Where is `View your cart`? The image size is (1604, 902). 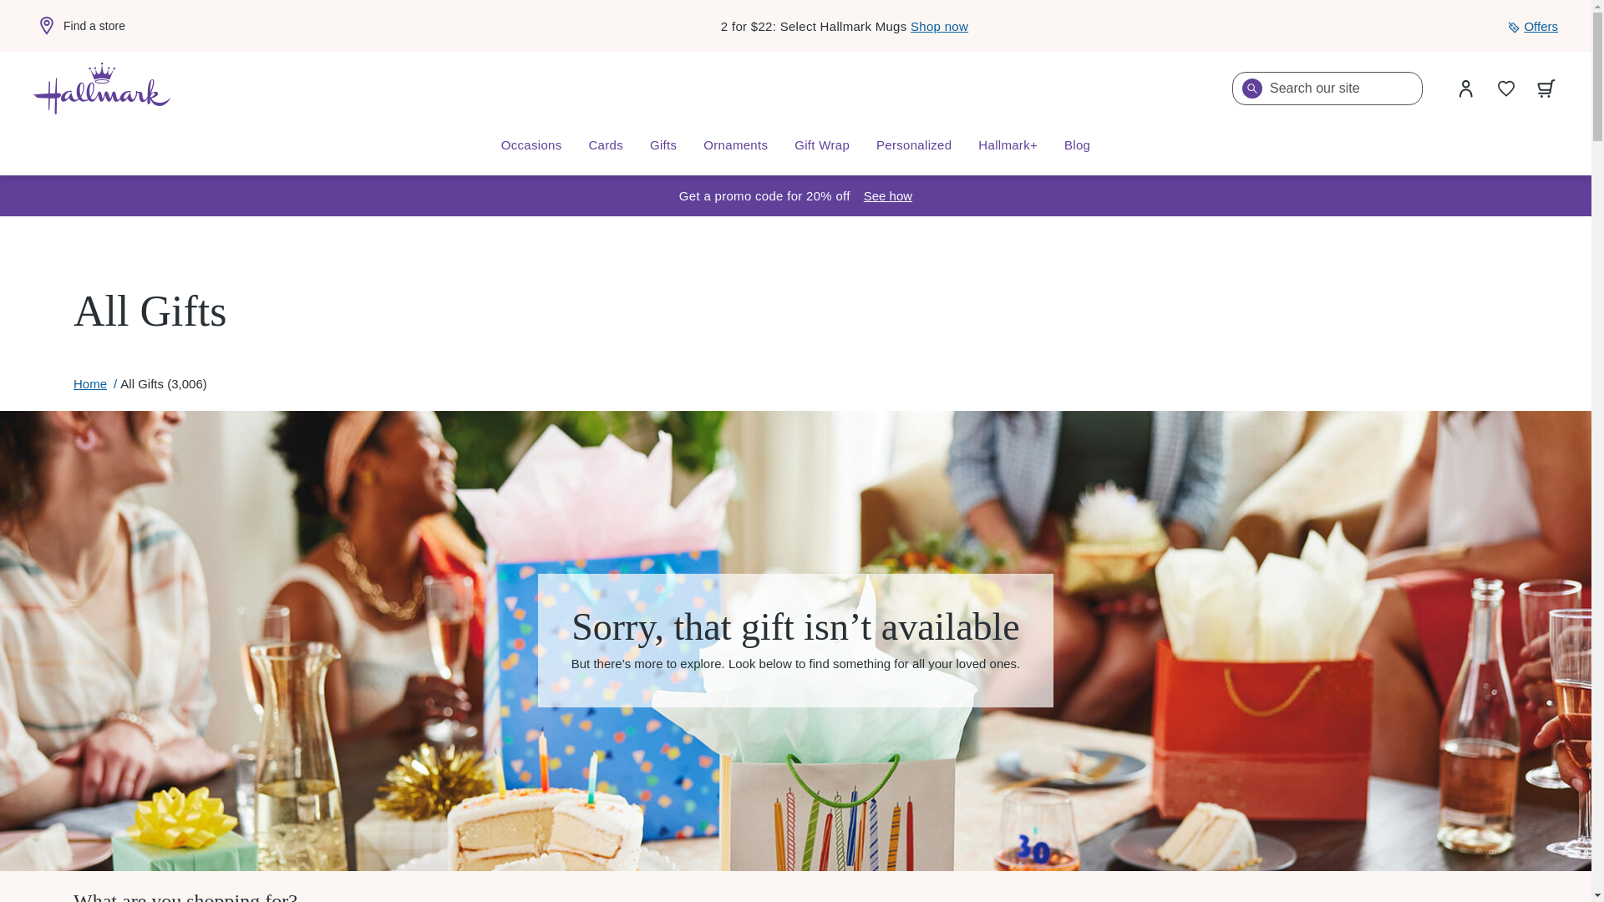 View your cart is located at coordinates (1546, 89).